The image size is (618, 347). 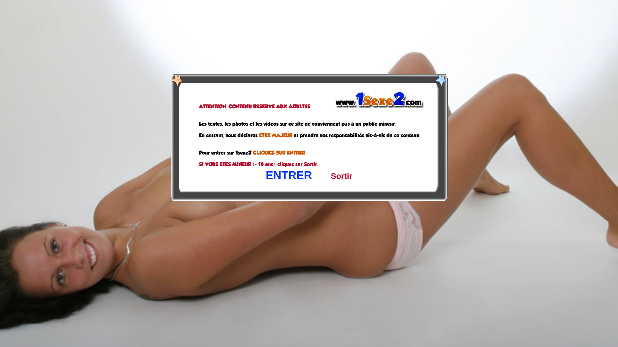 I want to click on Vos Photos, so click(x=180, y=30).